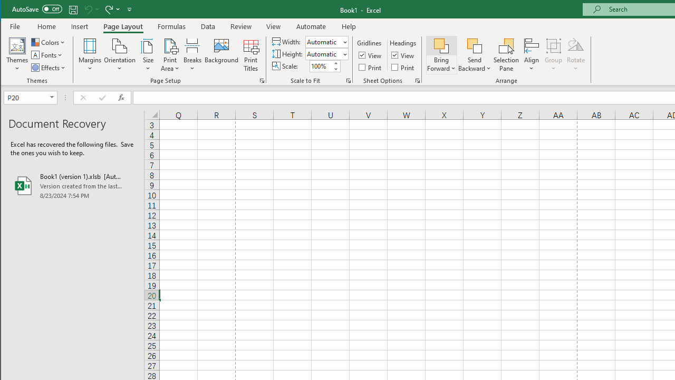  What do you see at coordinates (403, 66) in the screenshot?
I see `Print` at bounding box center [403, 66].